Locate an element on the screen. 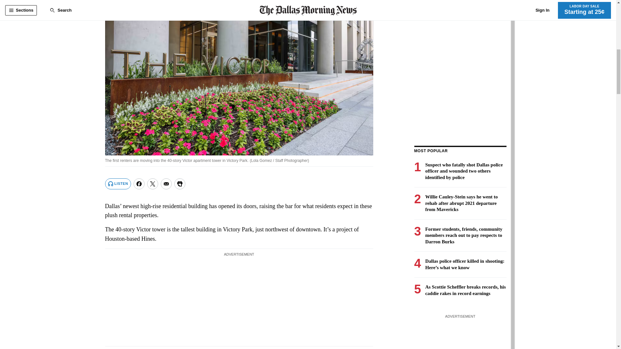 Image resolution: width=621 pixels, height=349 pixels. Print is located at coordinates (180, 184).